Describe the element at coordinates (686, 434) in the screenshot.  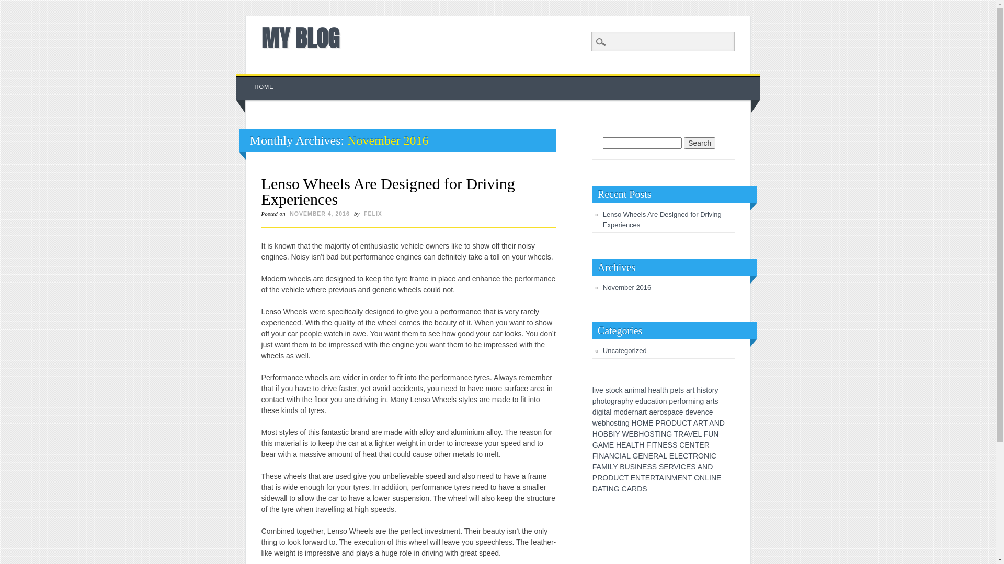
I see `A` at that location.